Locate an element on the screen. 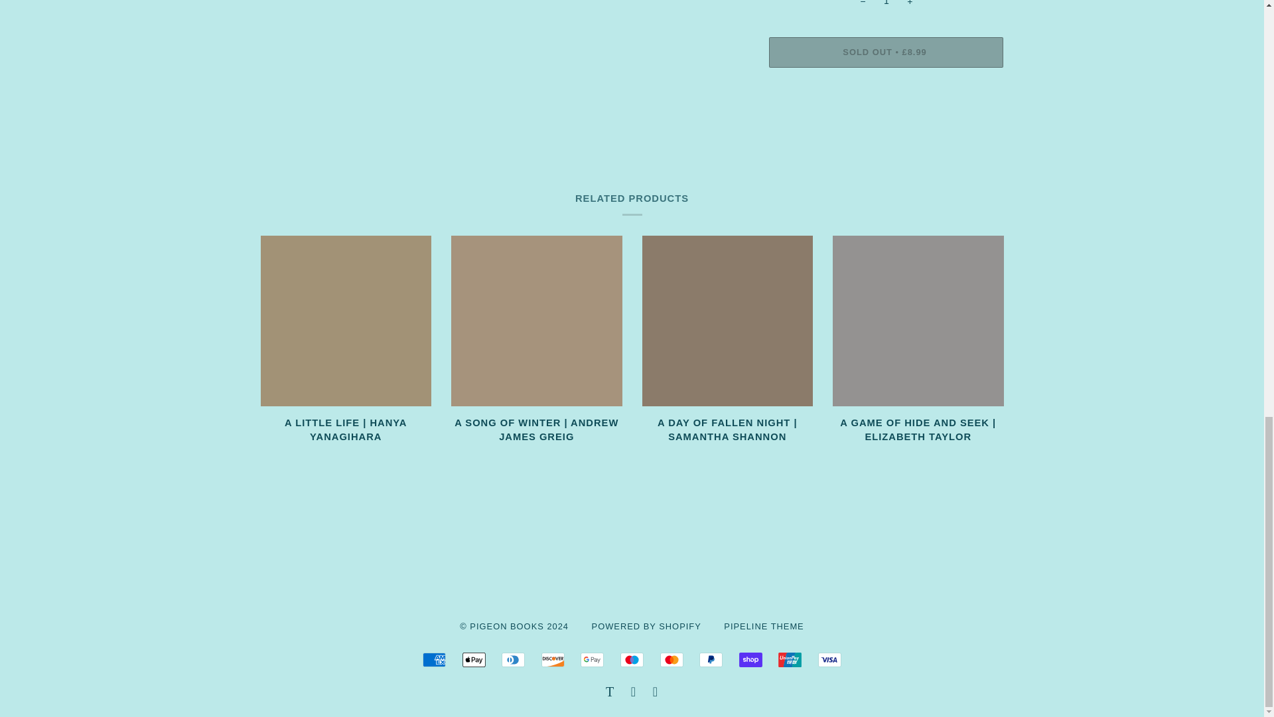 The height and width of the screenshot is (717, 1274). APPLE PAY is located at coordinates (474, 660).